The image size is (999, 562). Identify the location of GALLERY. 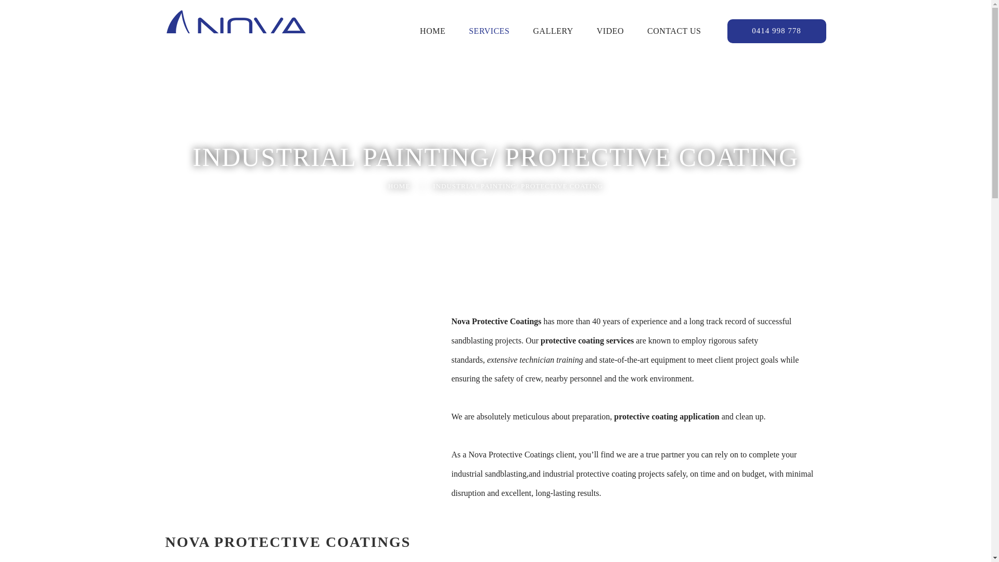
(554, 31).